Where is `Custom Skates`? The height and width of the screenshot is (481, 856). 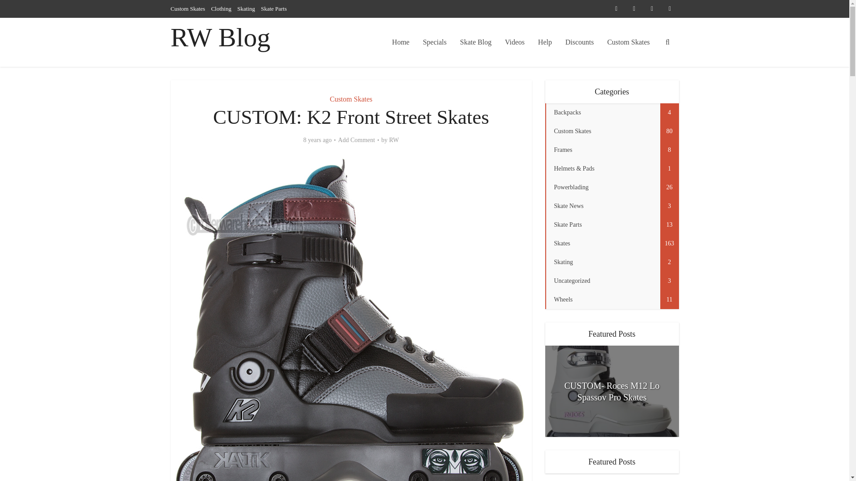
Custom Skates is located at coordinates (351, 99).